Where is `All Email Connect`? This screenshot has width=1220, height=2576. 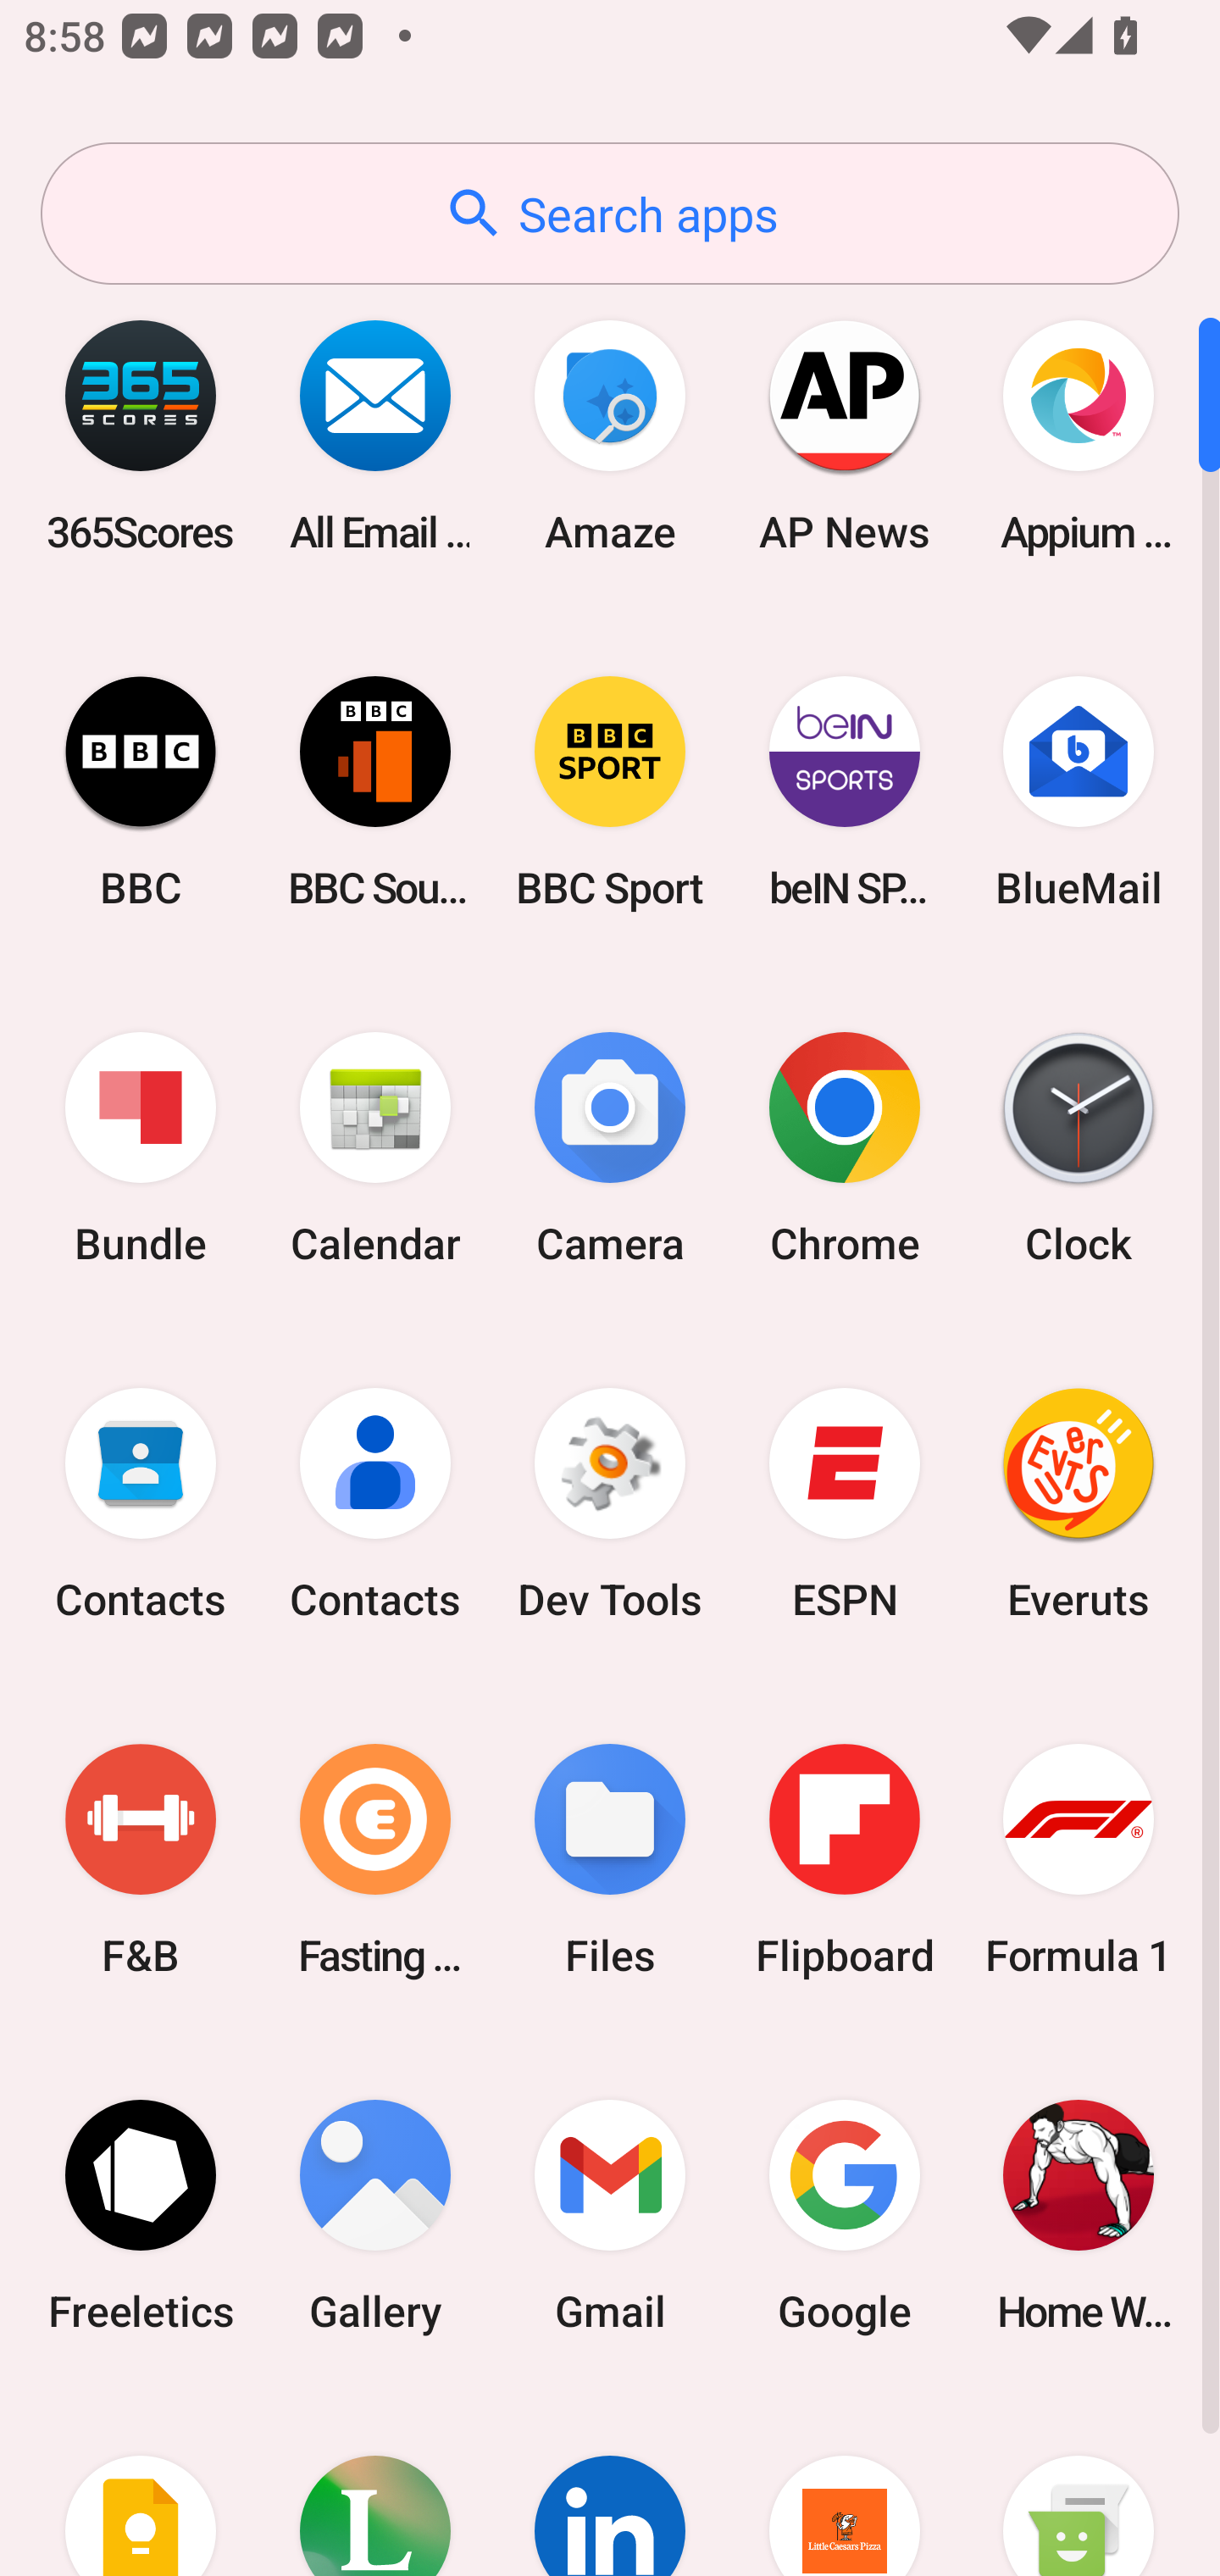 All Email Connect is located at coordinates (375, 436).